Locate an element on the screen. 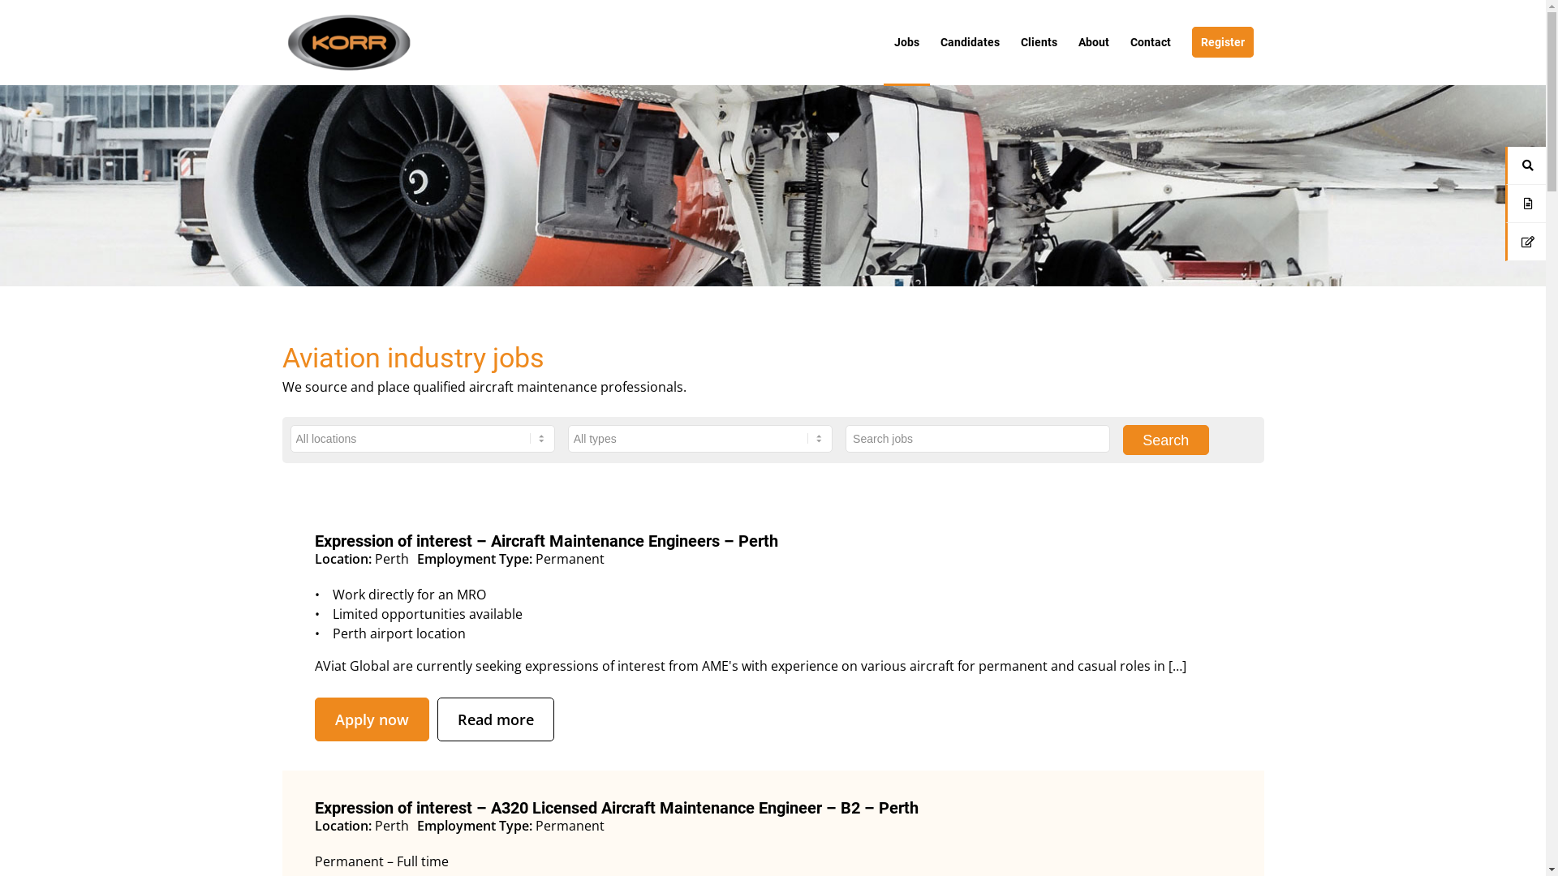 The height and width of the screenshot is (876, 1558). Apply now is located at coordinates (372, 719).